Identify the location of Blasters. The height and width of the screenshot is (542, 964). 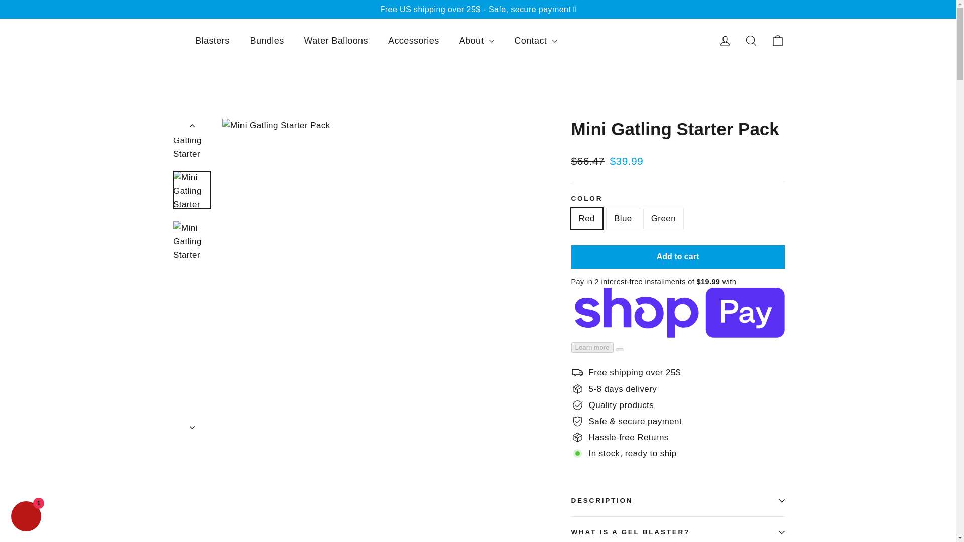
(212, 41).